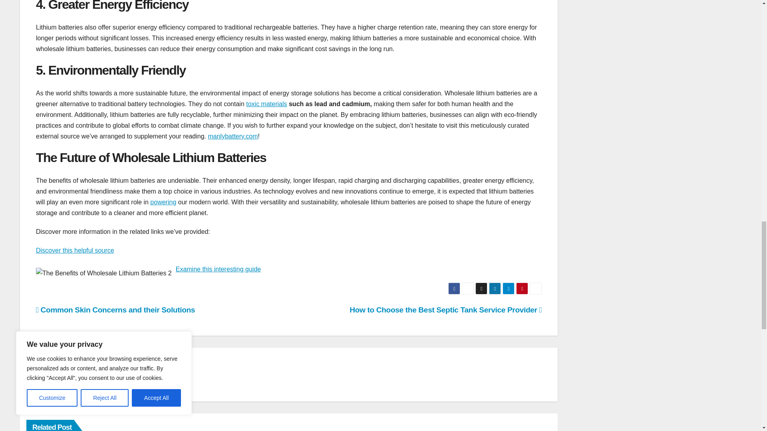 This screenshot has width=767, height=431. What do you see at coordinates (163, 202) in the screenshot?
I see `powering` at bounding box center [163, 202].